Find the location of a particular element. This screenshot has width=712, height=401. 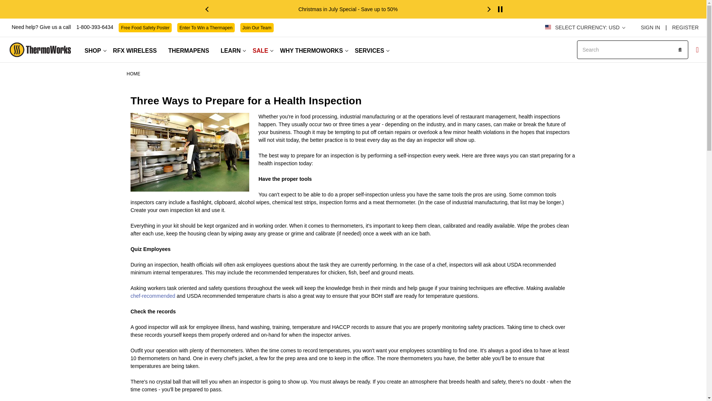

SIGN IN is located at coordinates (650, 27).